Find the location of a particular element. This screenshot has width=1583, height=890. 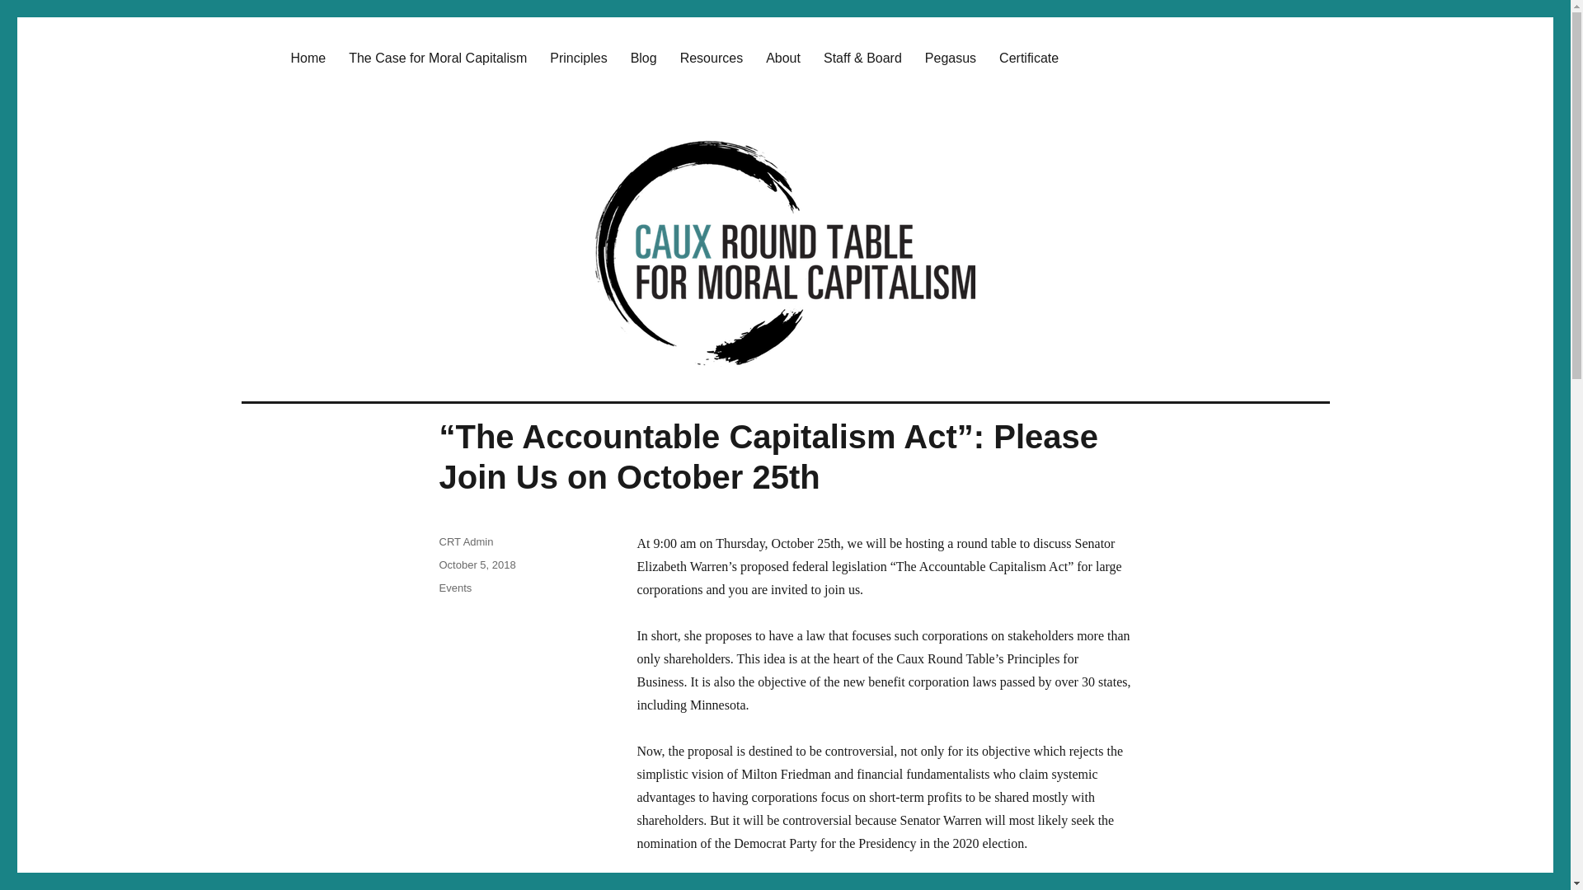

Resources is located at coordinates (711, 57).